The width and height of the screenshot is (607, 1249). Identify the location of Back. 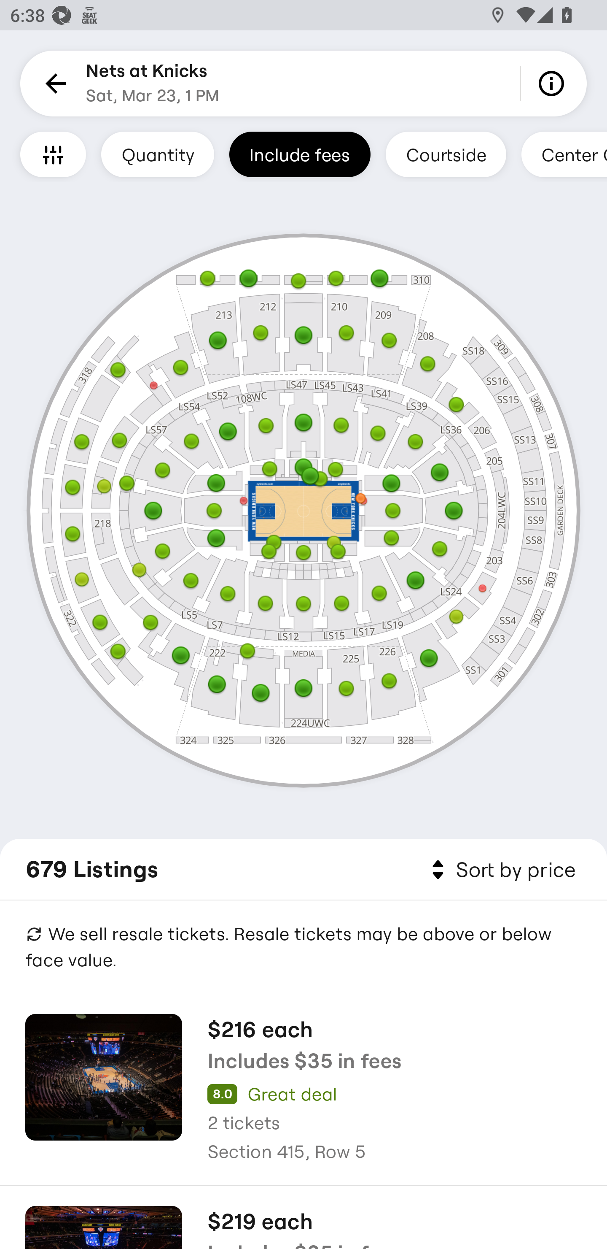
(53, 84).